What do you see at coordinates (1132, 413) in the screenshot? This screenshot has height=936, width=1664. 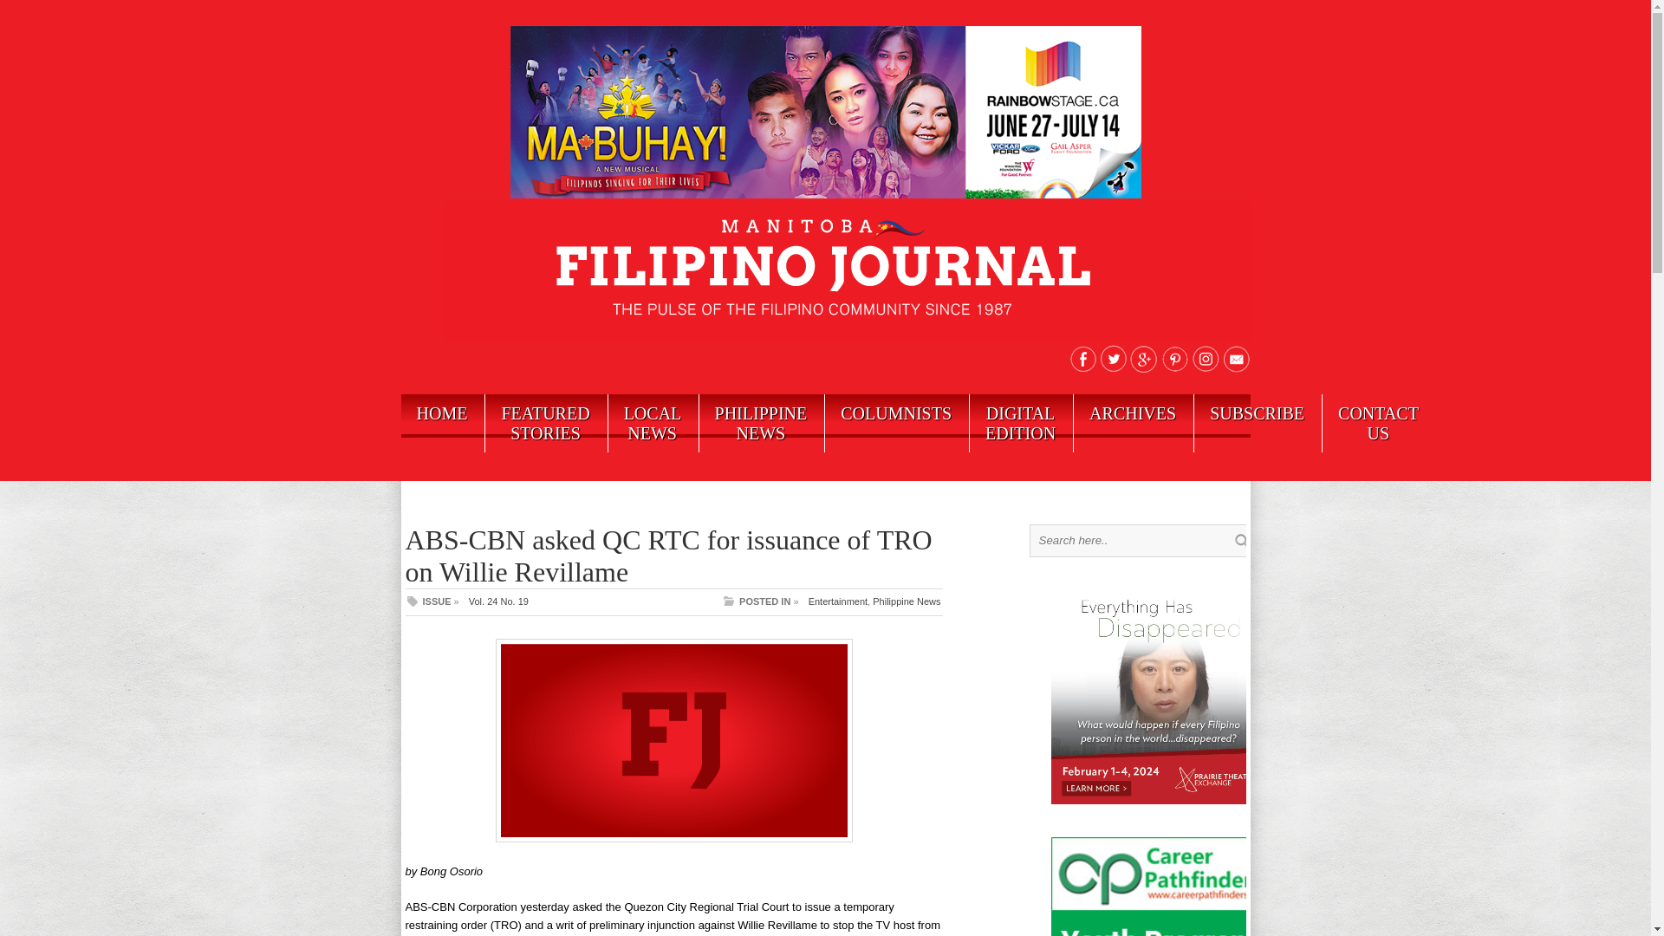 I see `ARCHIVES` at bounding box center [1132, 413].